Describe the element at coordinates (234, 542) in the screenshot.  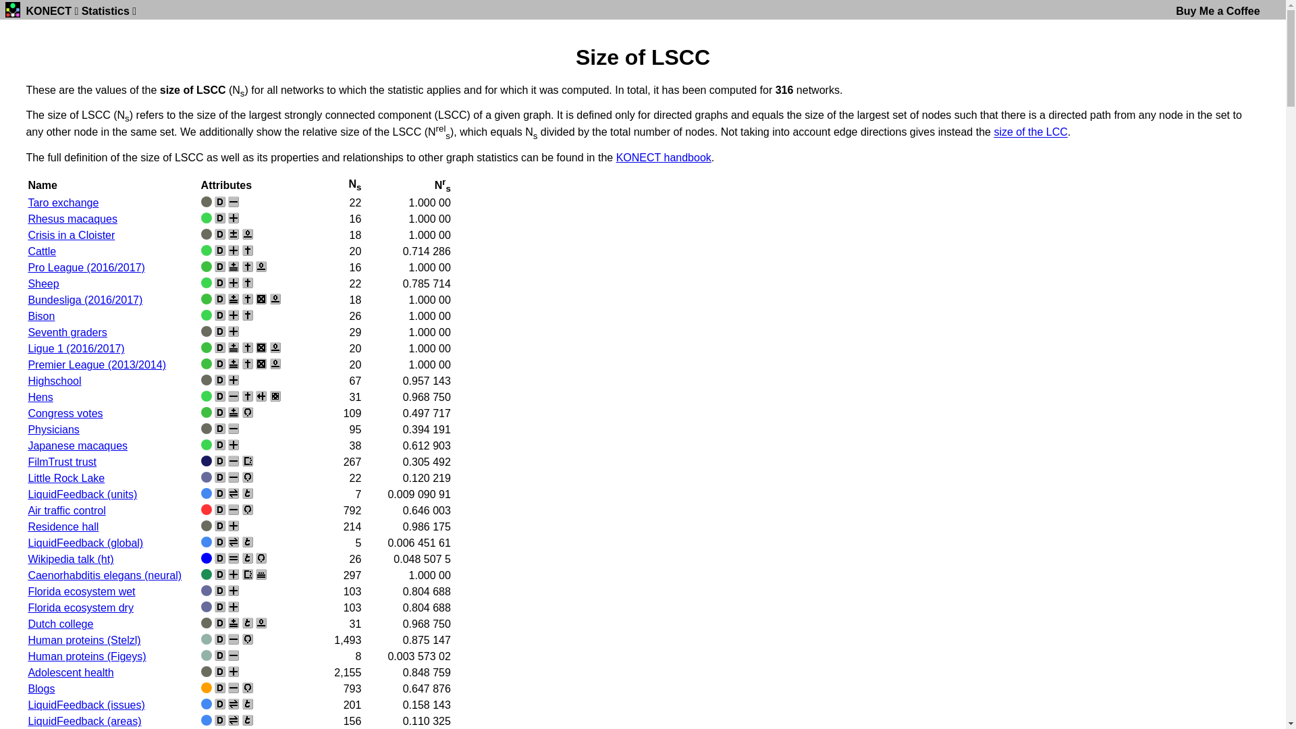
I see `Dynamic` at that location.